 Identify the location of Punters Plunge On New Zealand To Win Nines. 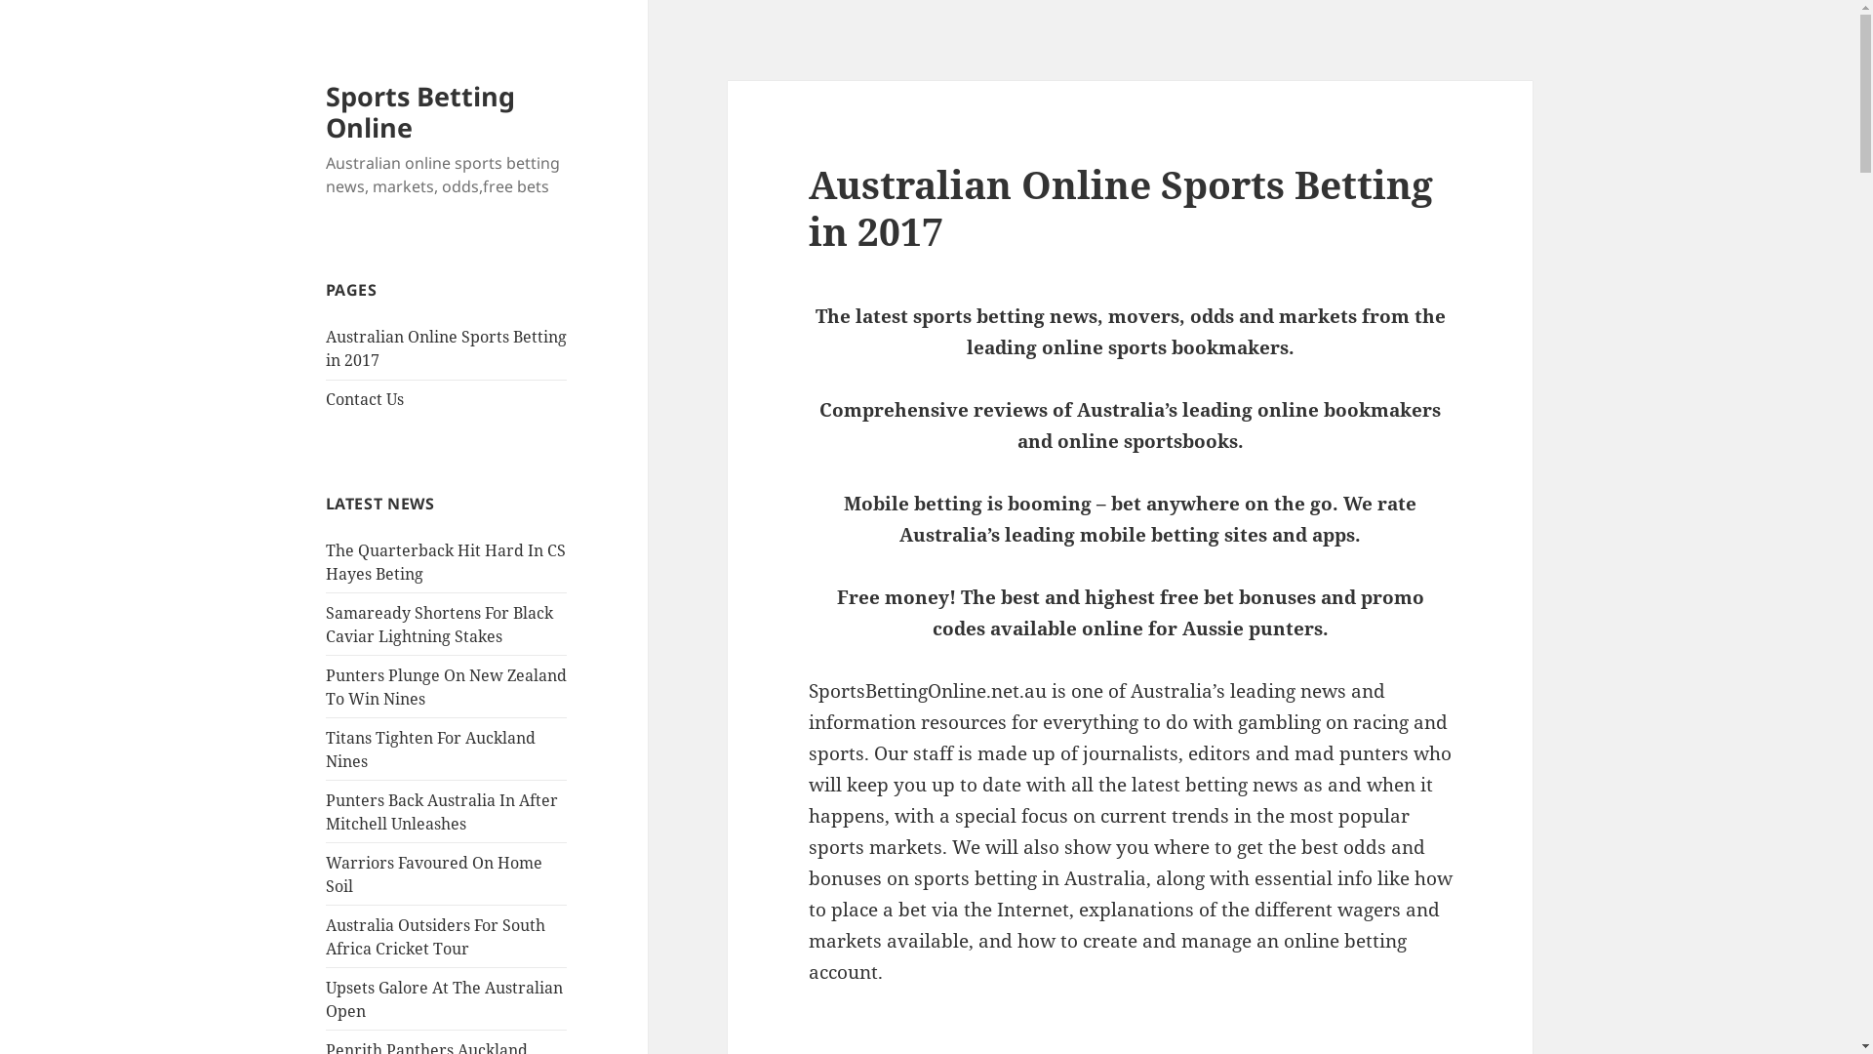
(447, 687).